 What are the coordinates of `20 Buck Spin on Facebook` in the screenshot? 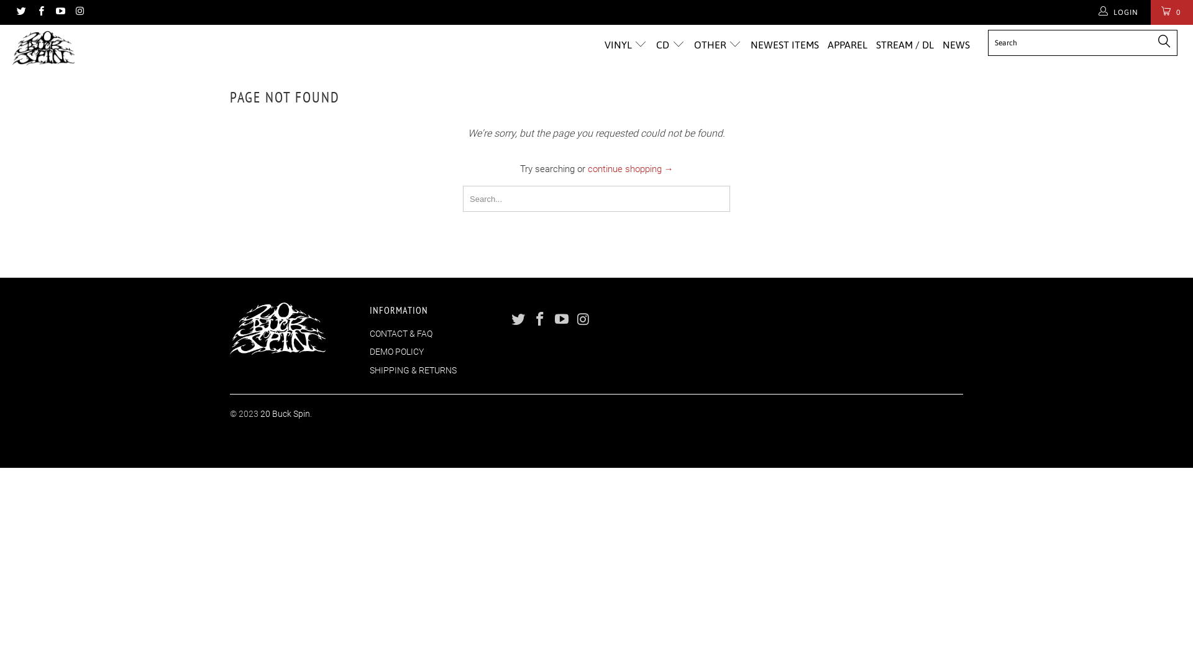 It's located at (541, 320).